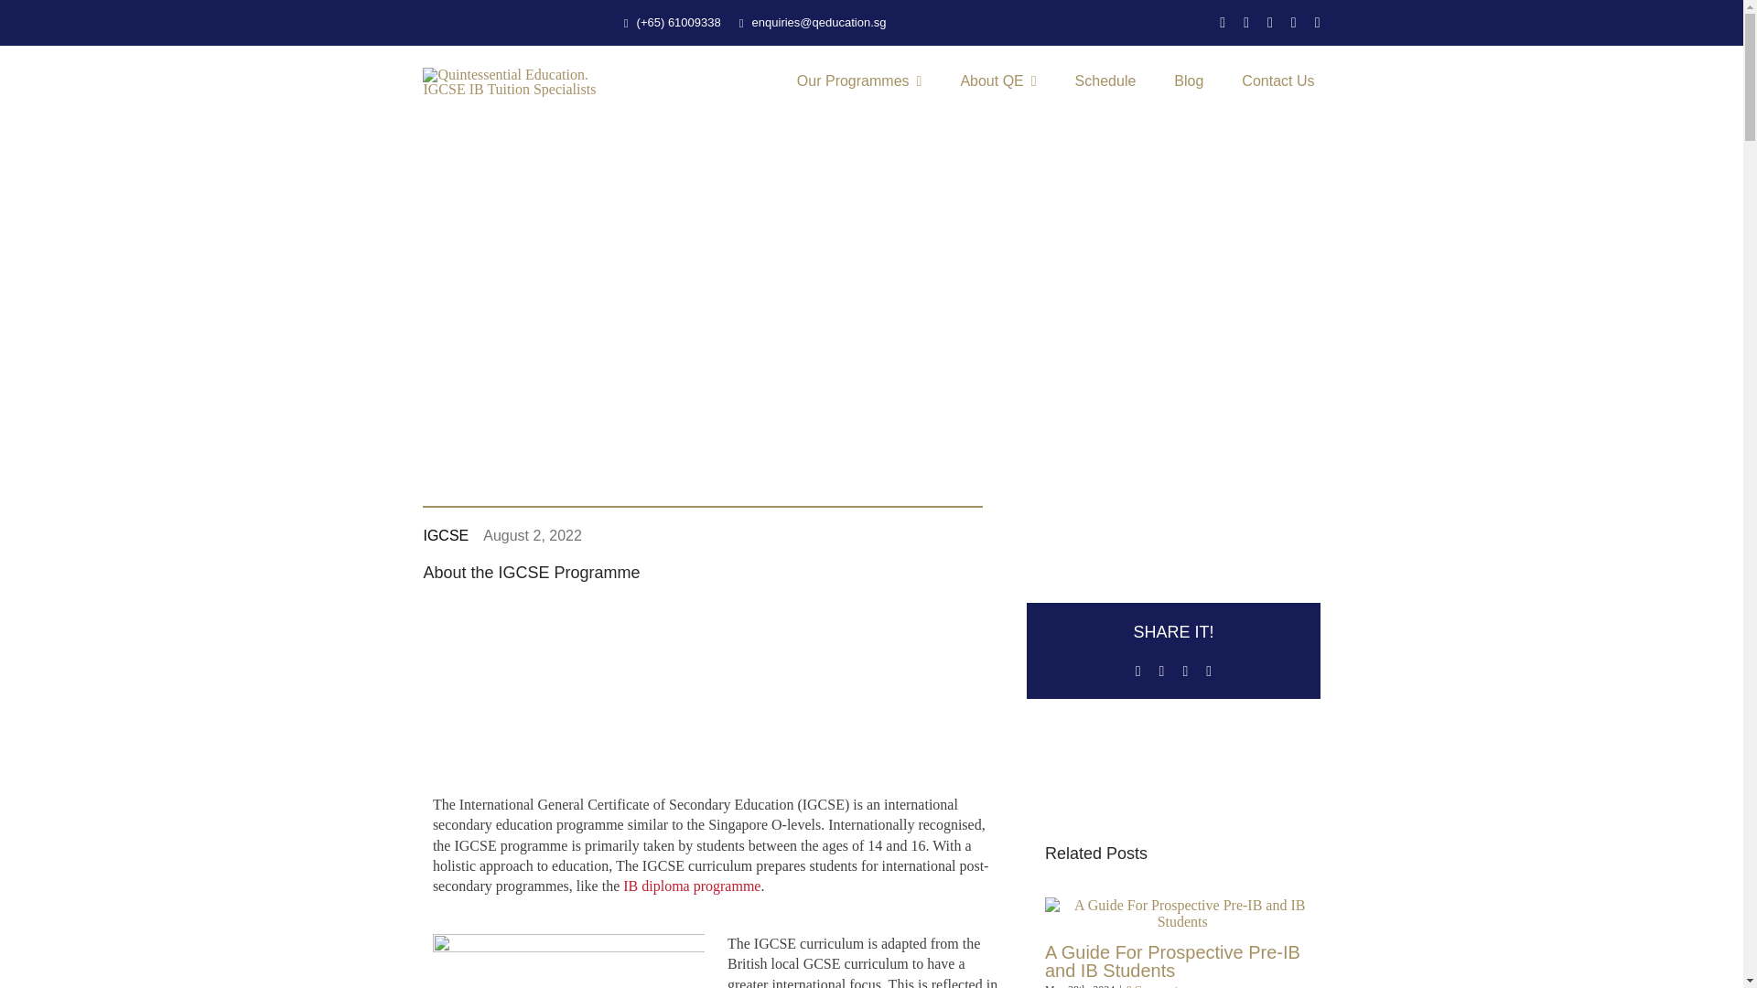  What do you see at coordinates (1105, 82) in the screenshot?
I see `Schedule` at bounding box center [1105, 82].